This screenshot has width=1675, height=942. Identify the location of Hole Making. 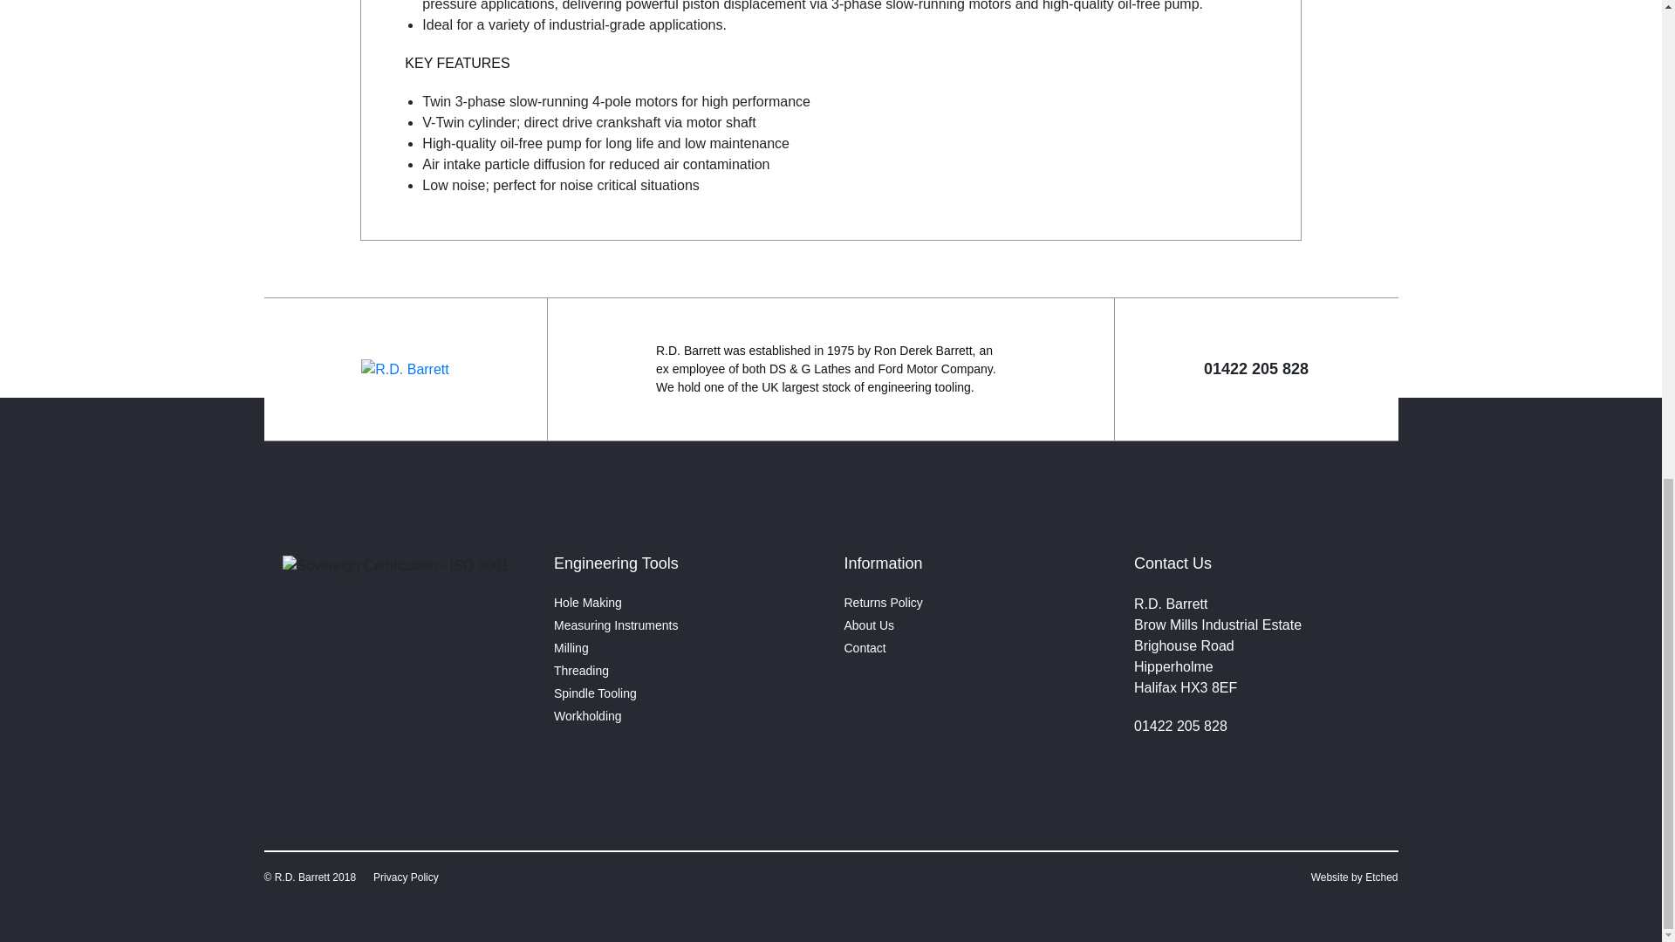
(588, 602).